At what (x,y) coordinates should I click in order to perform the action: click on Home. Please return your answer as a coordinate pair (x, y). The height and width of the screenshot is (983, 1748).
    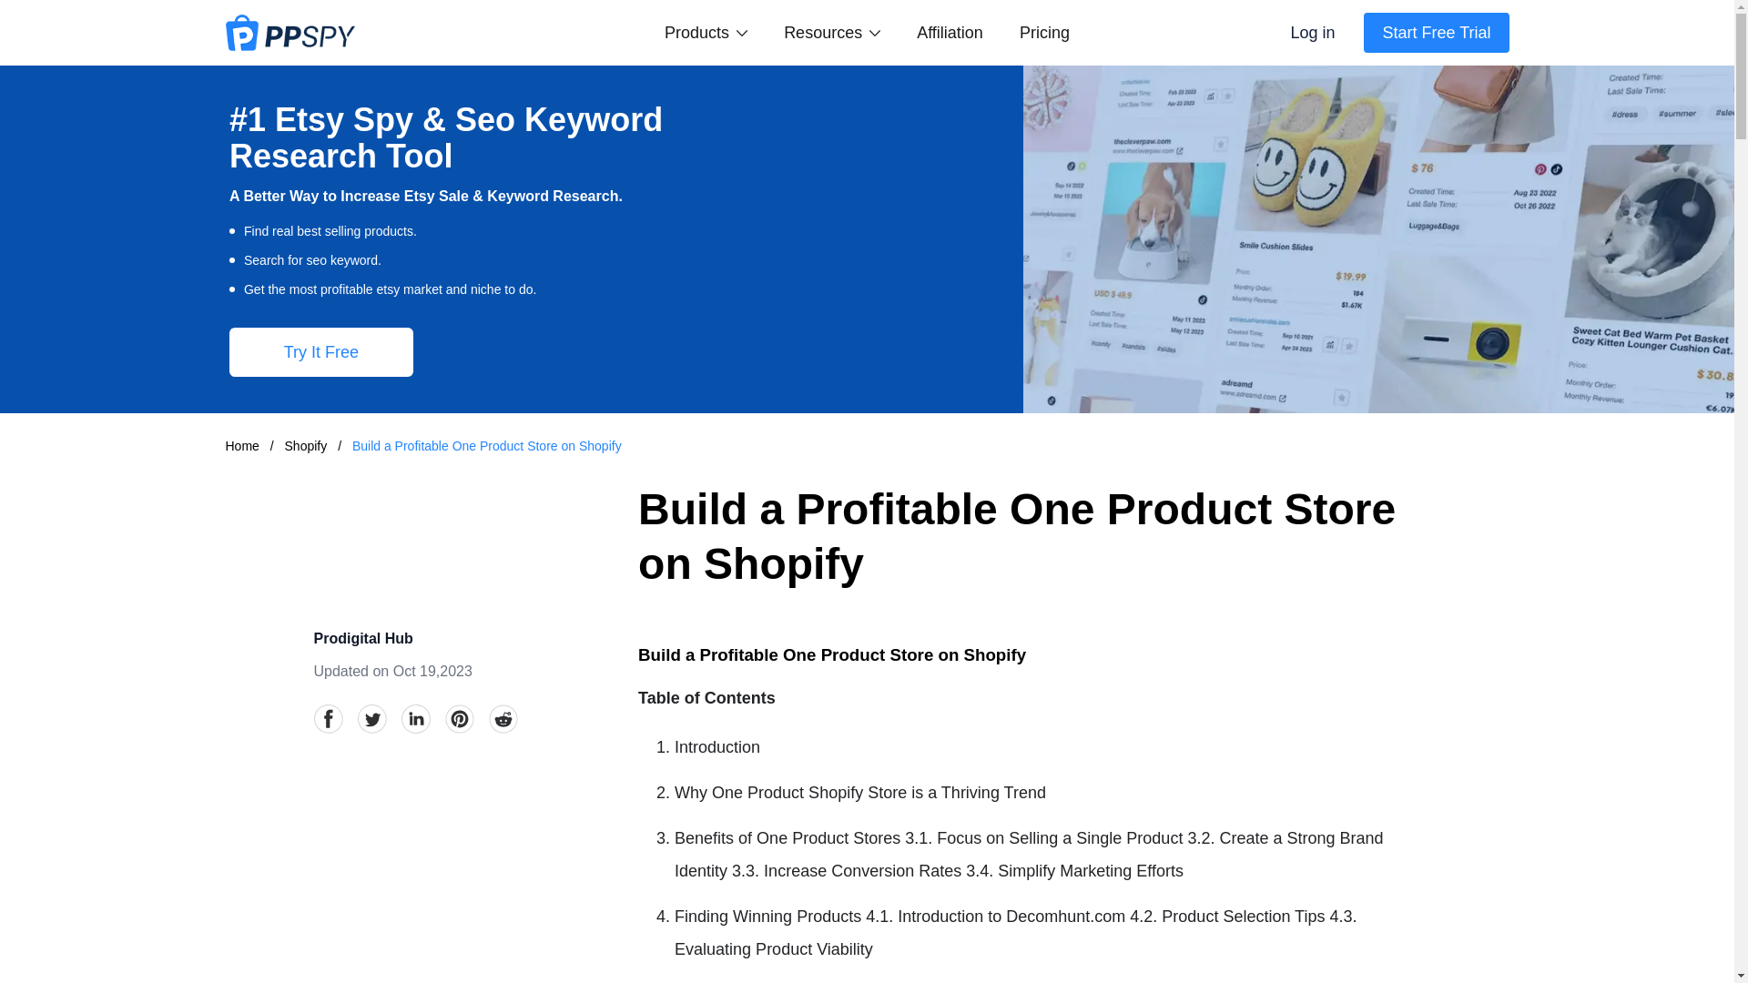
    Looking at the image, I should click on (242, 445).